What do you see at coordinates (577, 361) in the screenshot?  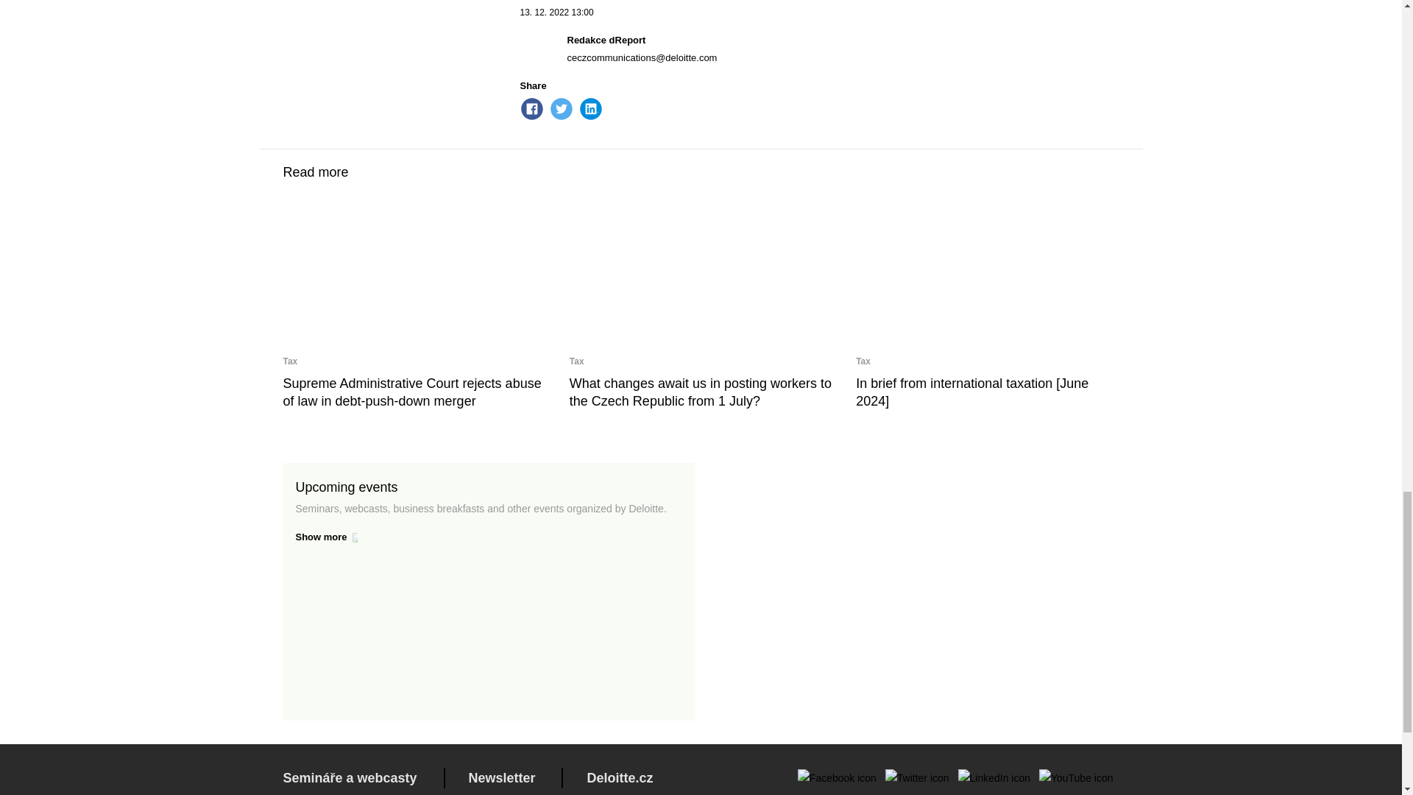 I see `Tax` at bounding box center [577, 361].